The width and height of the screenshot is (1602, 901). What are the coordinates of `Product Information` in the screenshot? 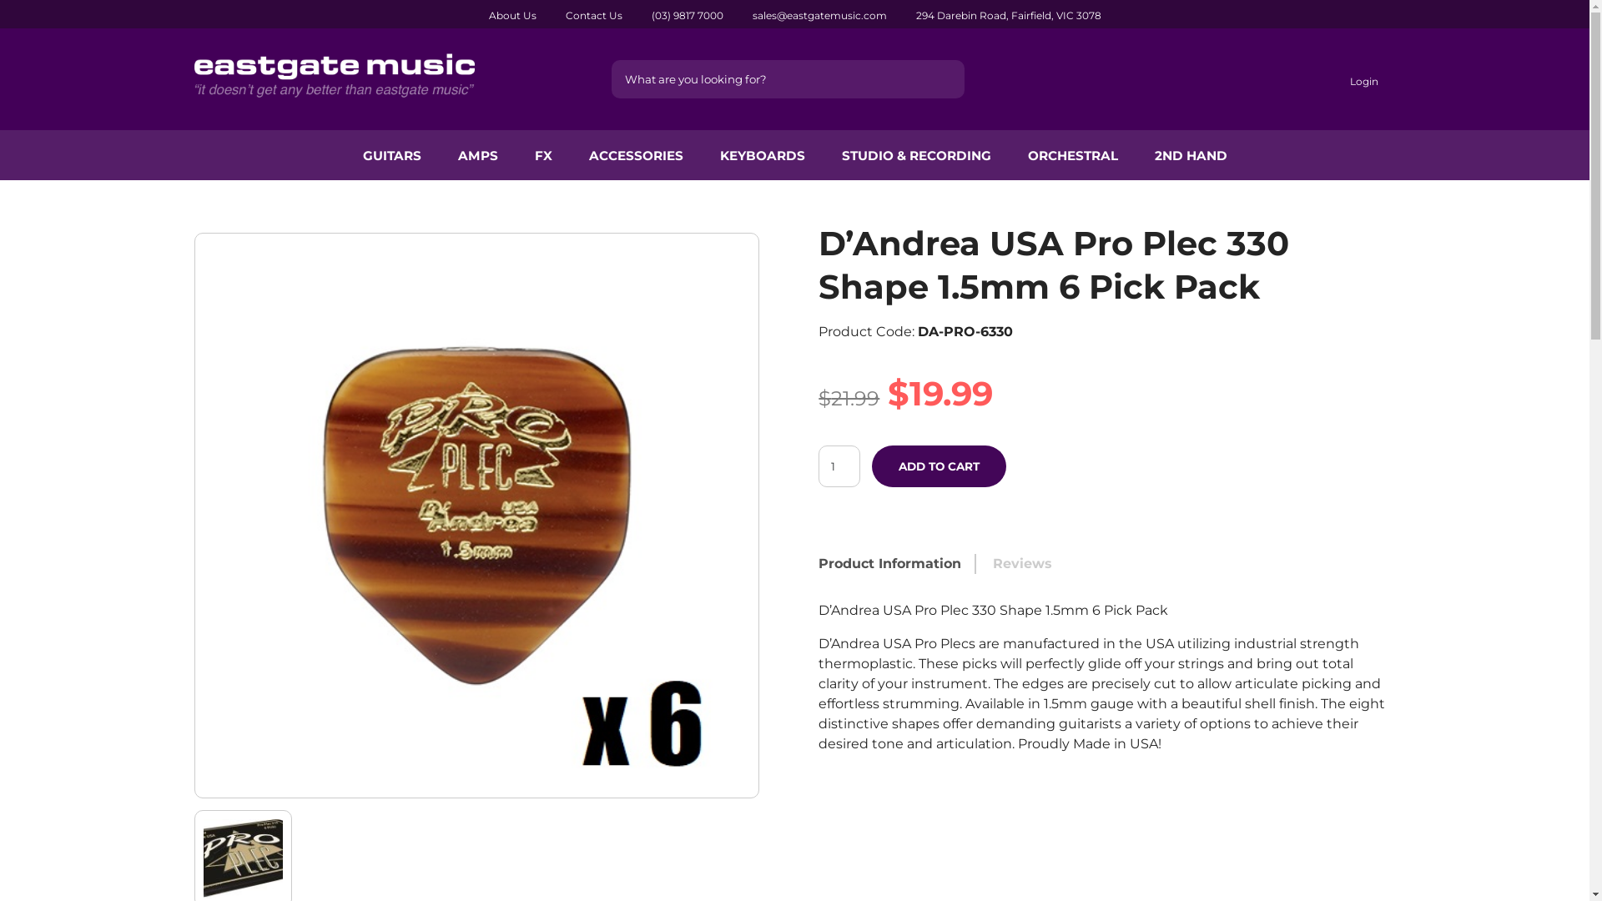 It's located at (889, 564).